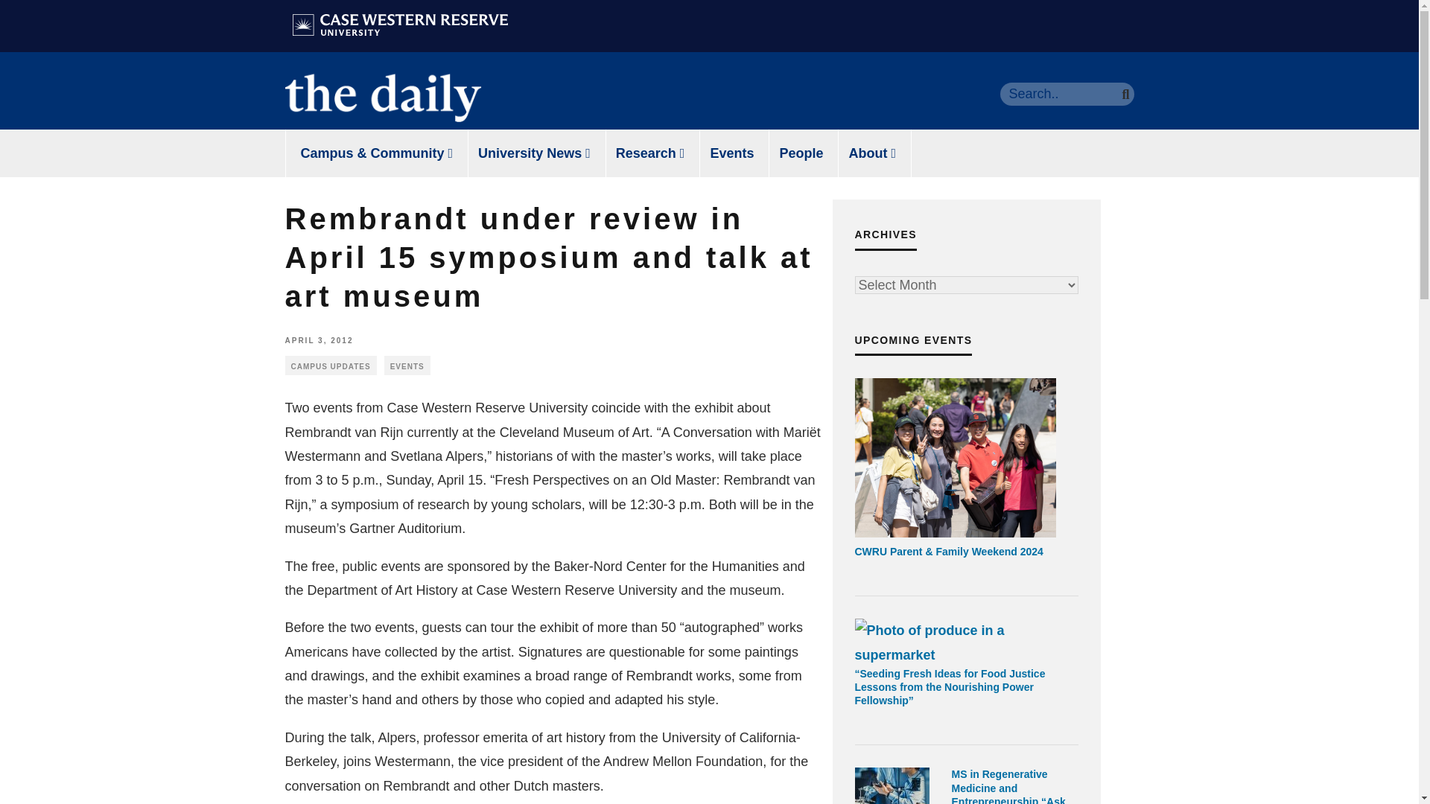 This screenshot has height=804, width=1430. I want to click on Events, so click(731, 153).